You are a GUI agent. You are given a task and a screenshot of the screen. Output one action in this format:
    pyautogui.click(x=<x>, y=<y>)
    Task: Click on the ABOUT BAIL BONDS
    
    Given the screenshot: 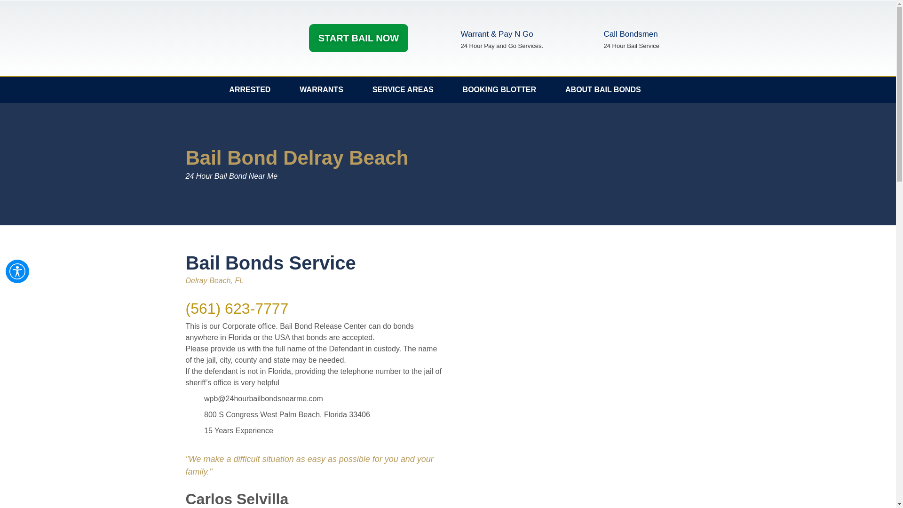 What is the action you would take?
    pyautogui.click(x=603, y=90)
    